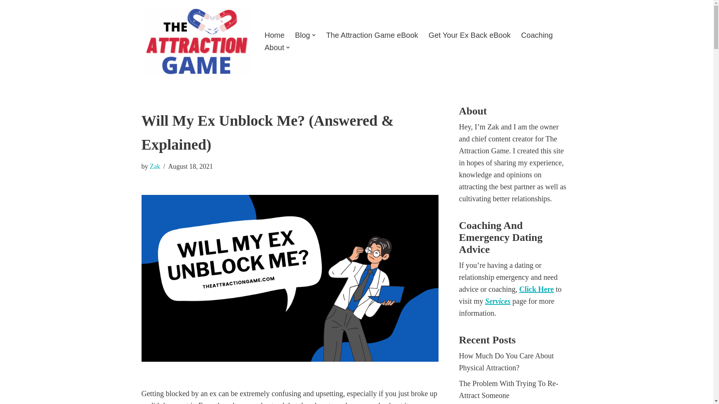 The width and height of the screenshot is (719, 404). Describe the element at coordinates (155, 166) in the screenshot. I see `Zak` at that location.